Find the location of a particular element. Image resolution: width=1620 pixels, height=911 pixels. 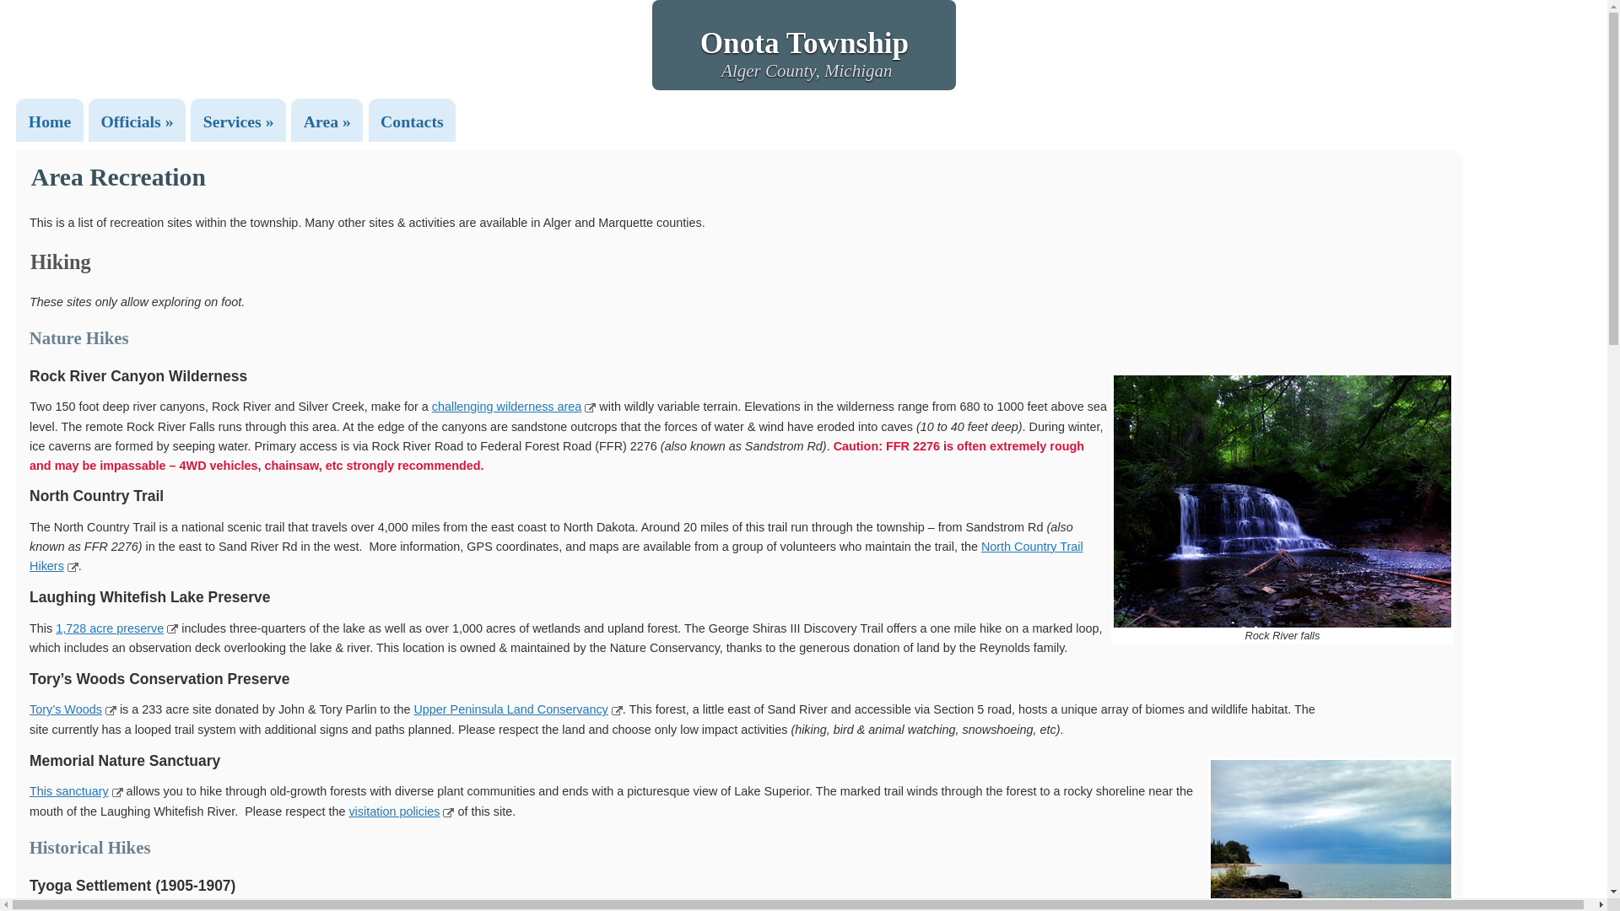

Upper Peninsula Land Conservancy is located at coordinates (510, 709).